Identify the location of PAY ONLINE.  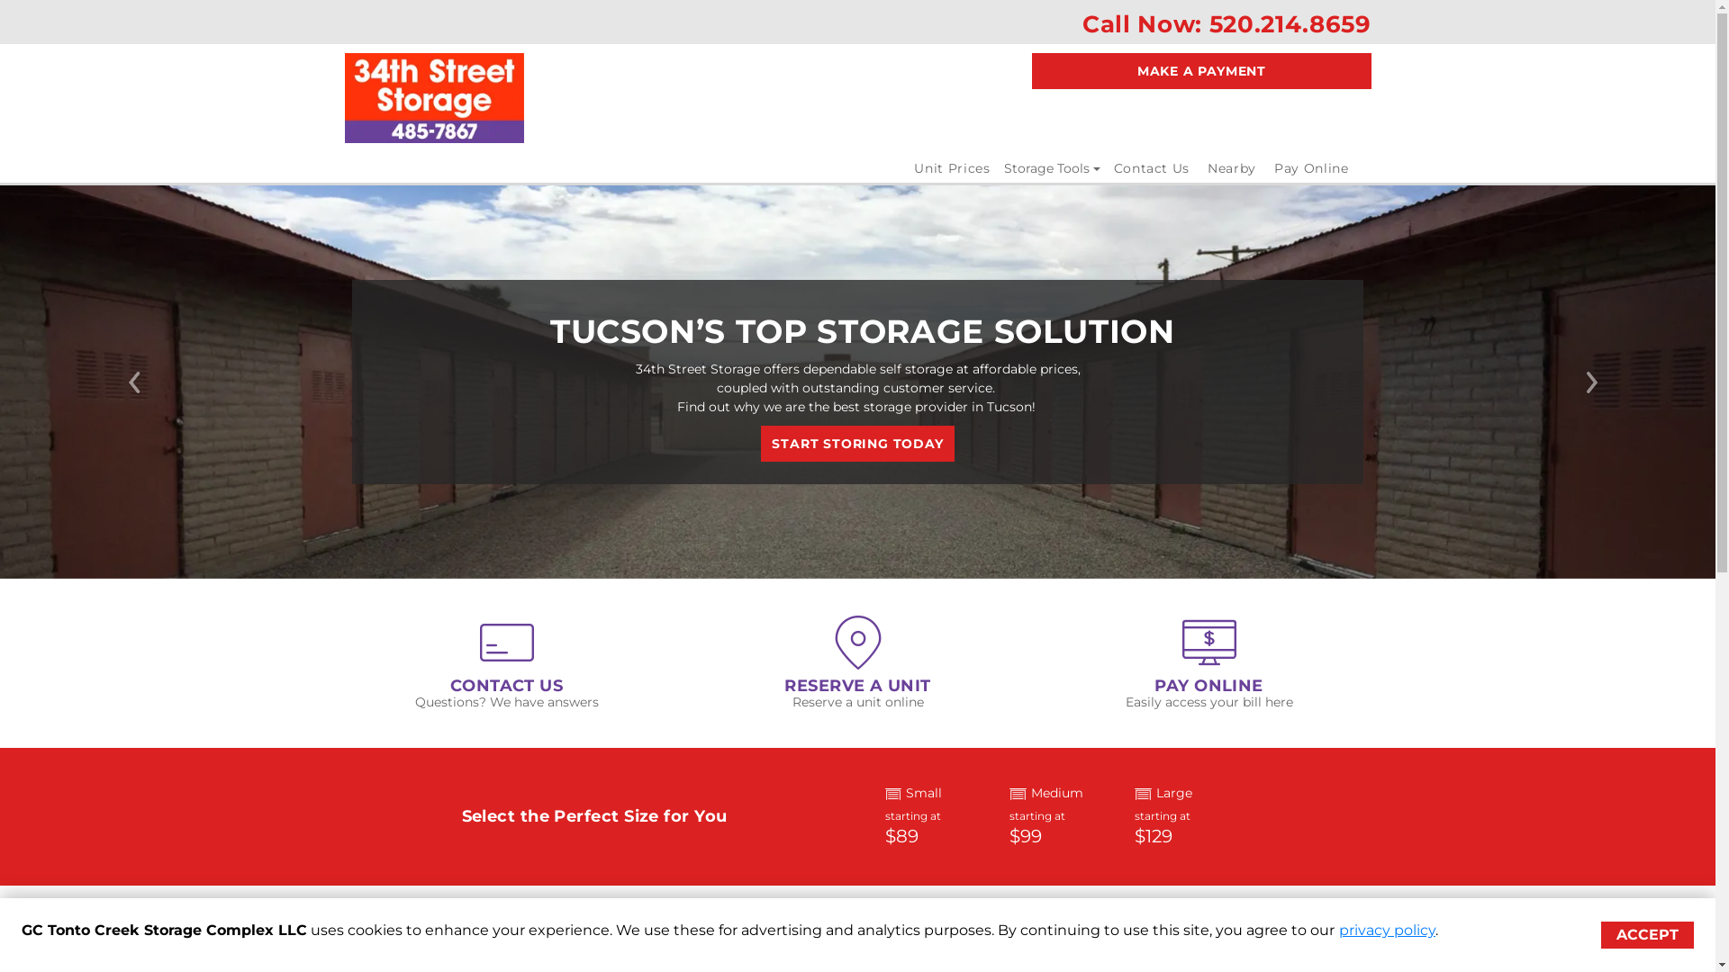
(1208, 686).